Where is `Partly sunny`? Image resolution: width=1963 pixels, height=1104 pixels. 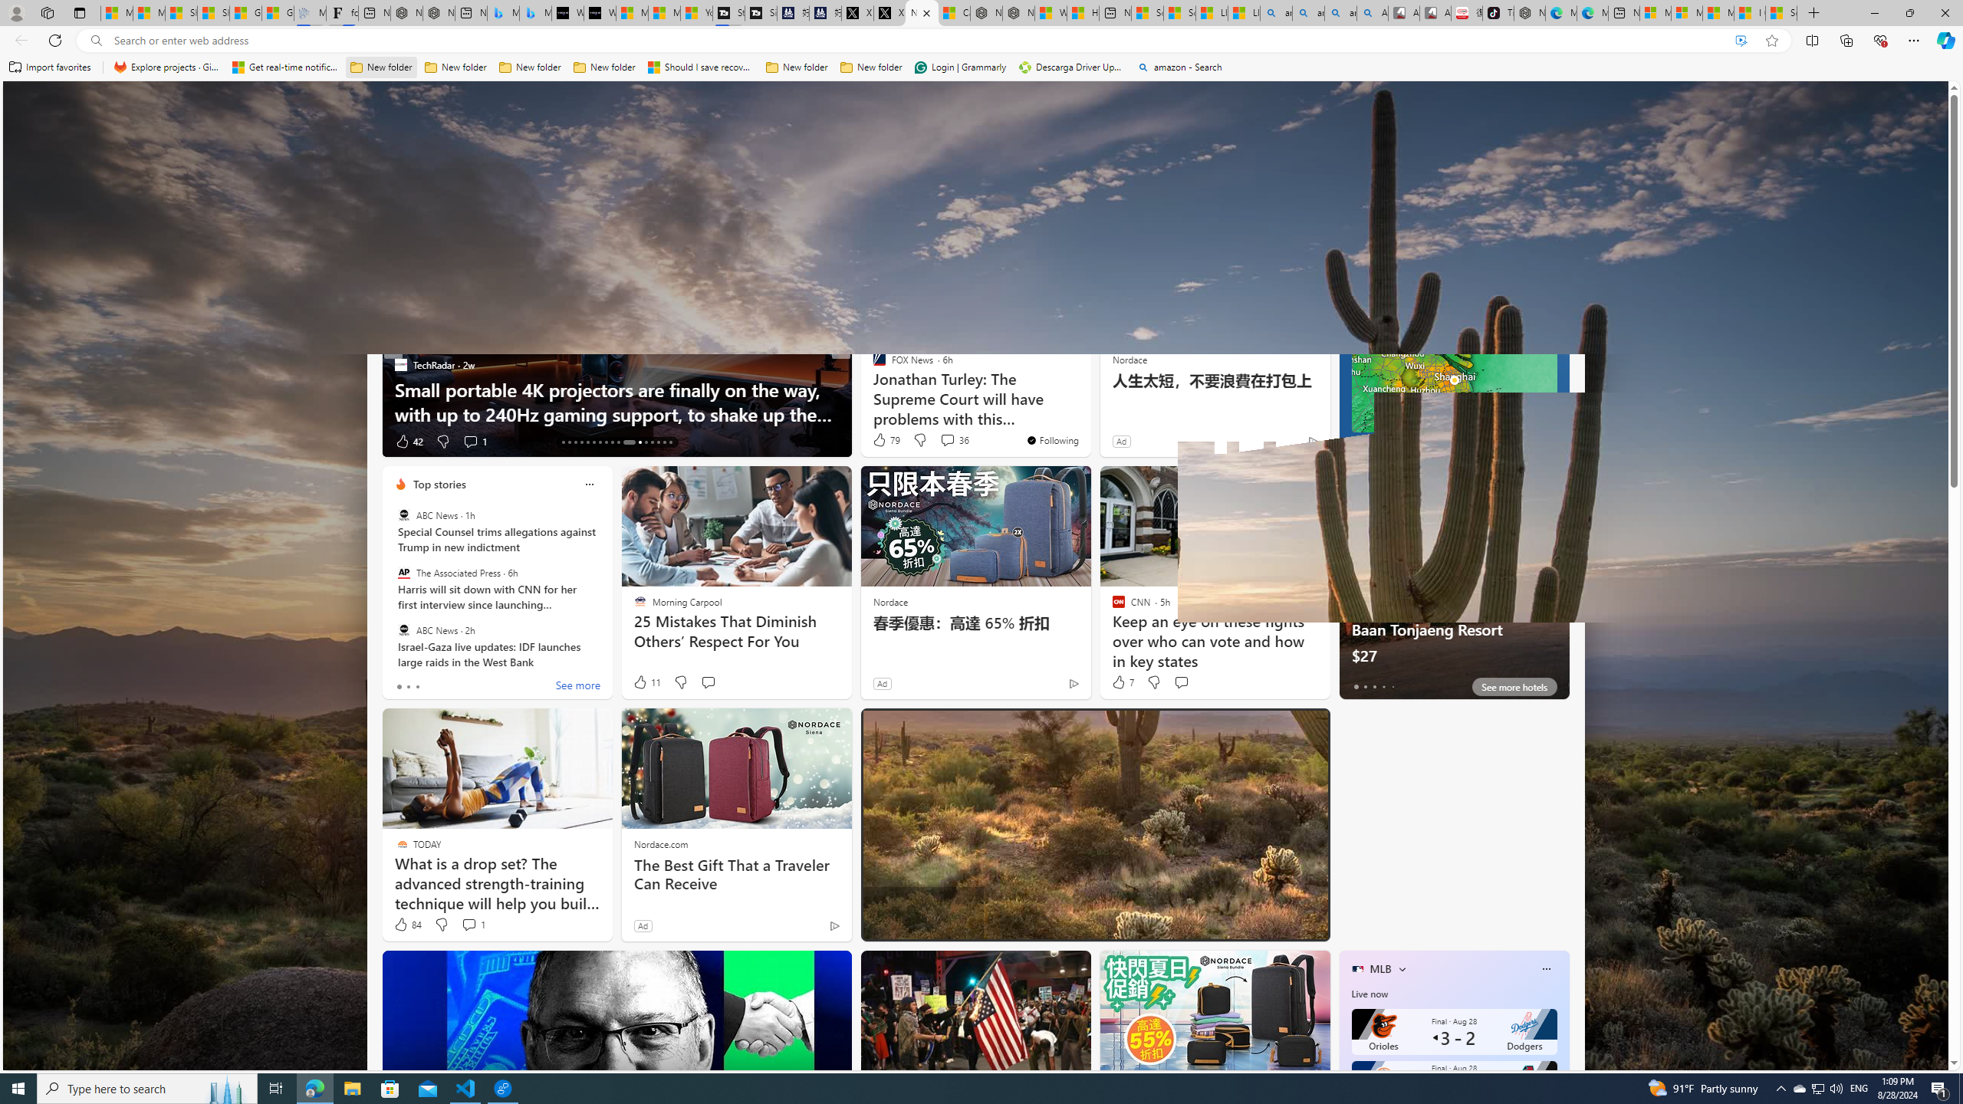
Partly sunny is located at coordinates (1368, 282).